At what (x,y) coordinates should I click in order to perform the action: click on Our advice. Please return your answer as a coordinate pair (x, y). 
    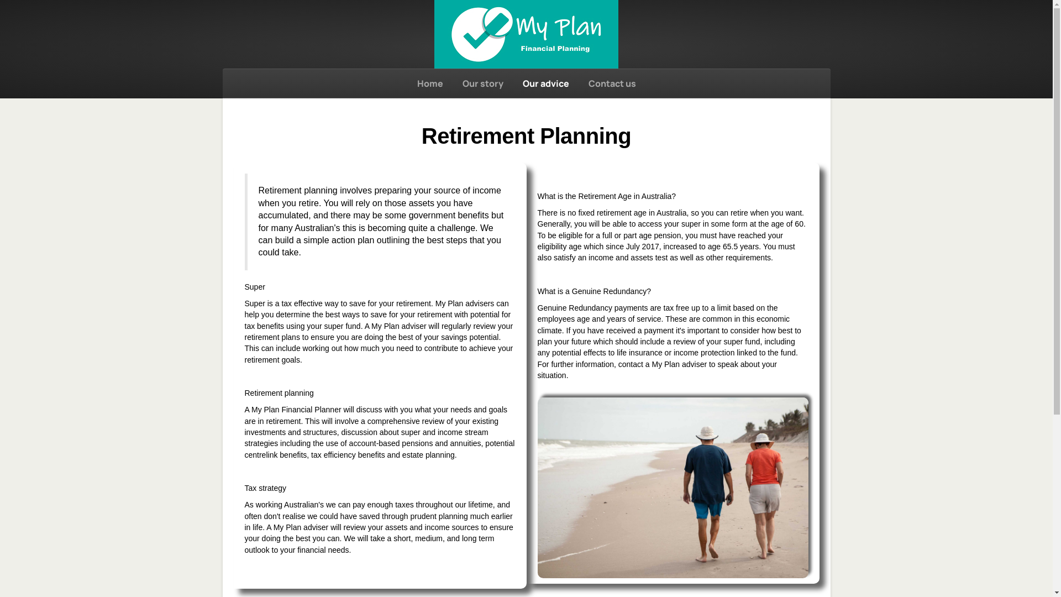
    Looking at the image, I should click on (546, 83).